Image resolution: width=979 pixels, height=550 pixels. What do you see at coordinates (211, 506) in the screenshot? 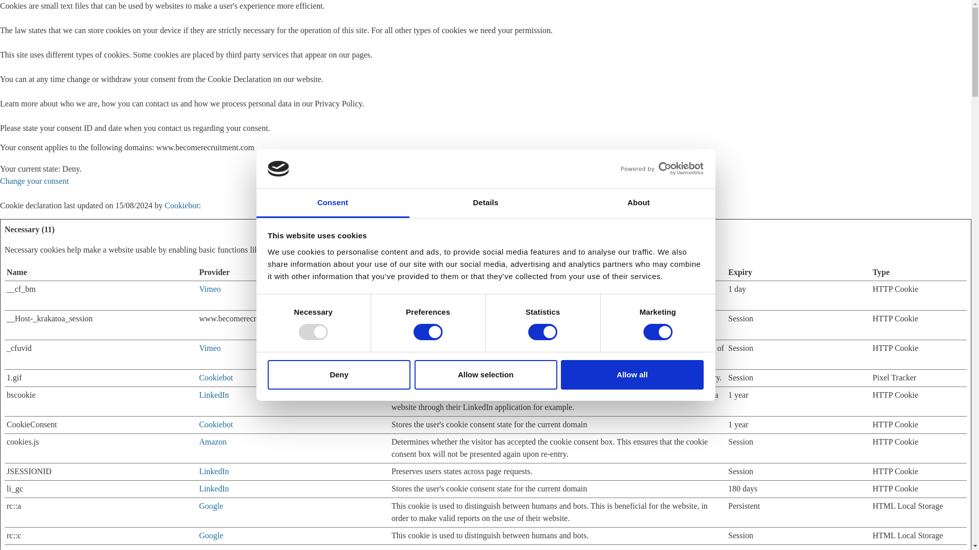
I see `Google` at bounding box center [211, 506].